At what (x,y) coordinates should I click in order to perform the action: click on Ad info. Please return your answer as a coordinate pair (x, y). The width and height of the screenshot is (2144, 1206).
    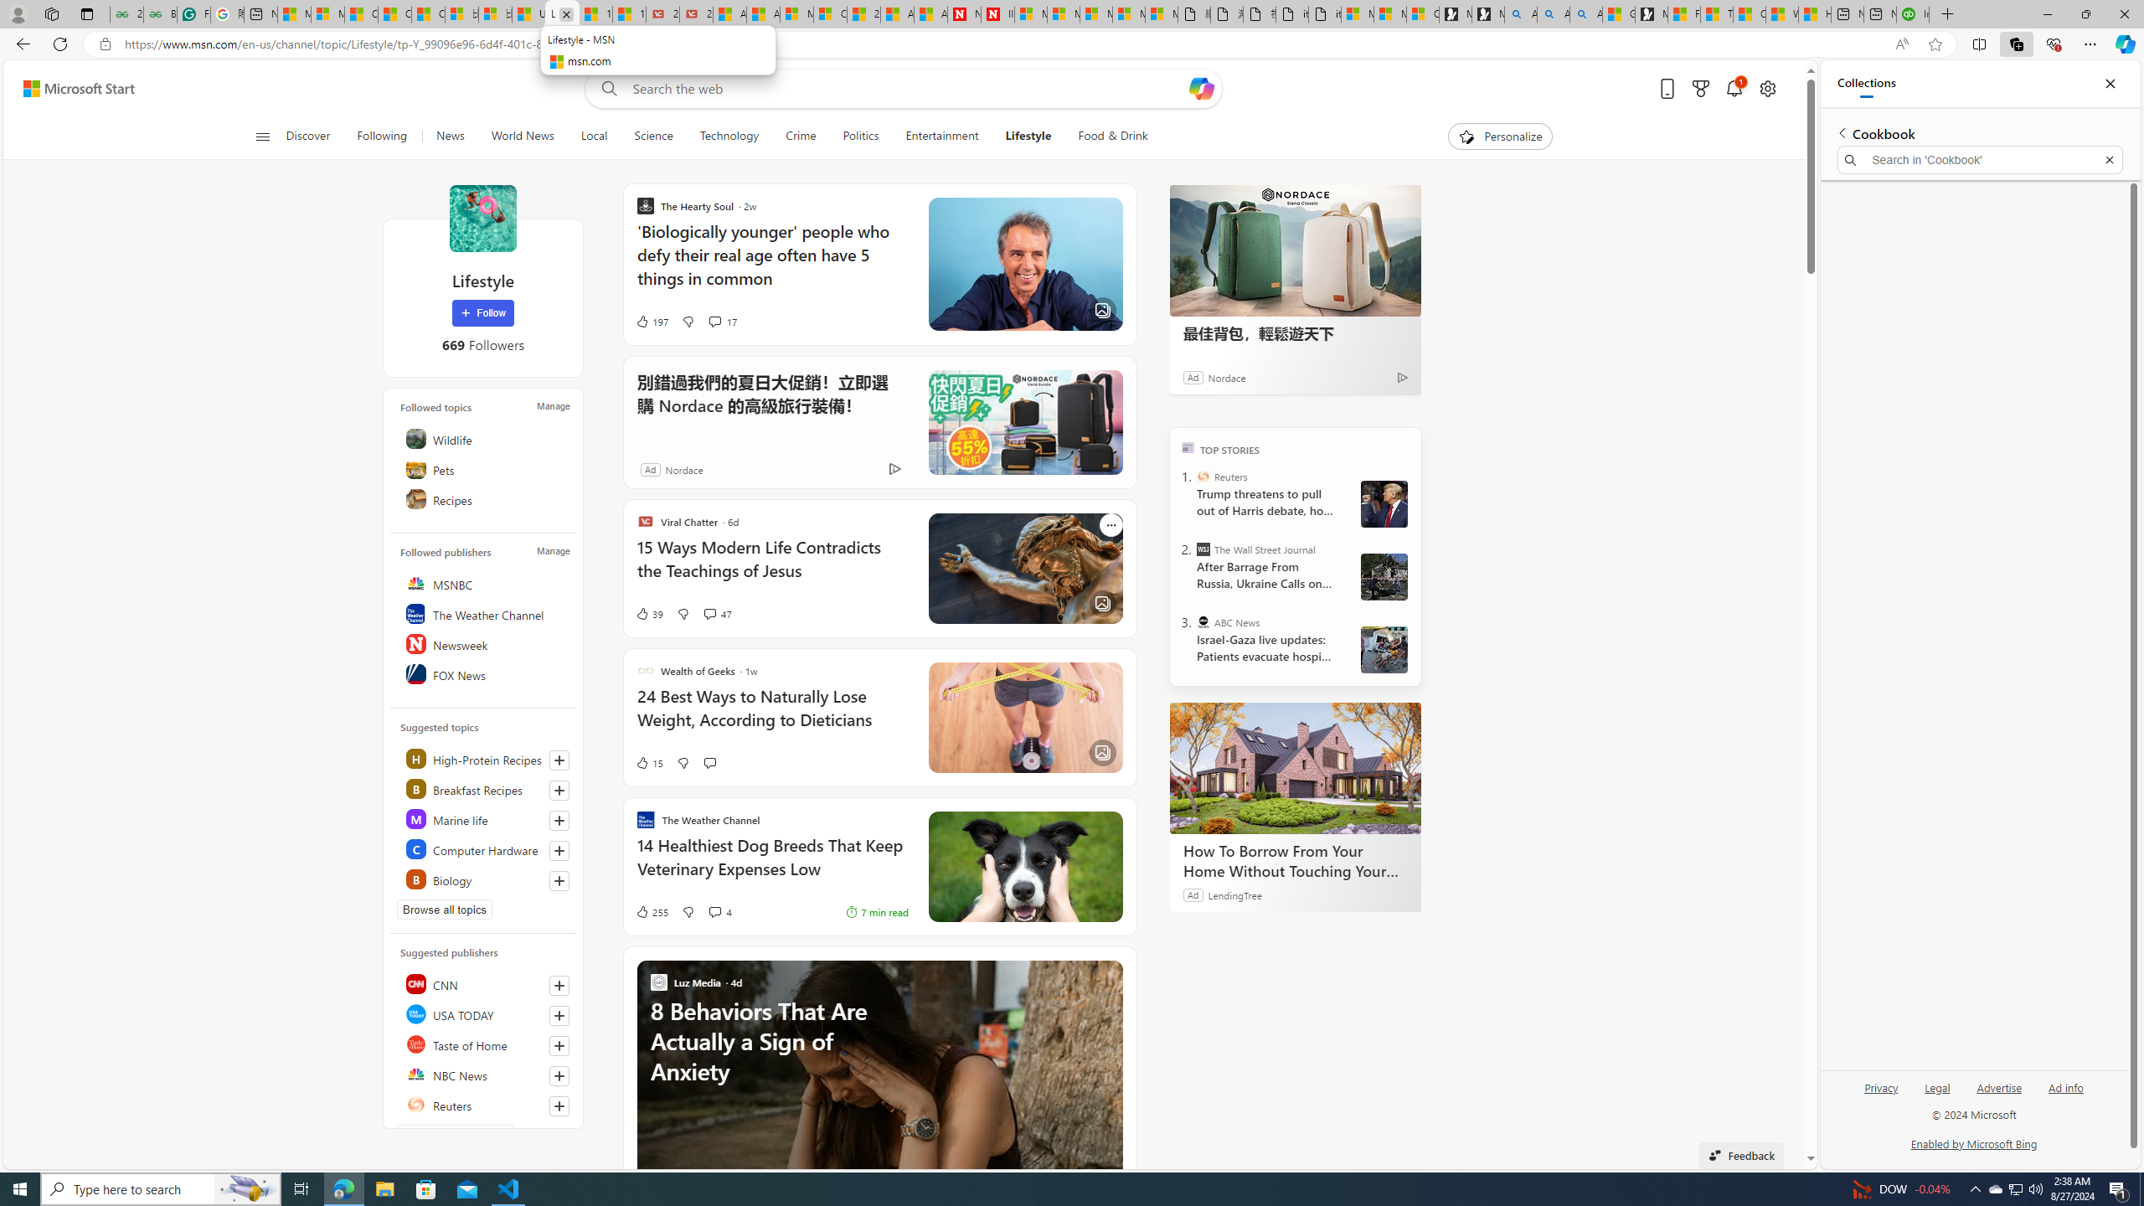
    Looking at the image, I should click on (2065, 1094).